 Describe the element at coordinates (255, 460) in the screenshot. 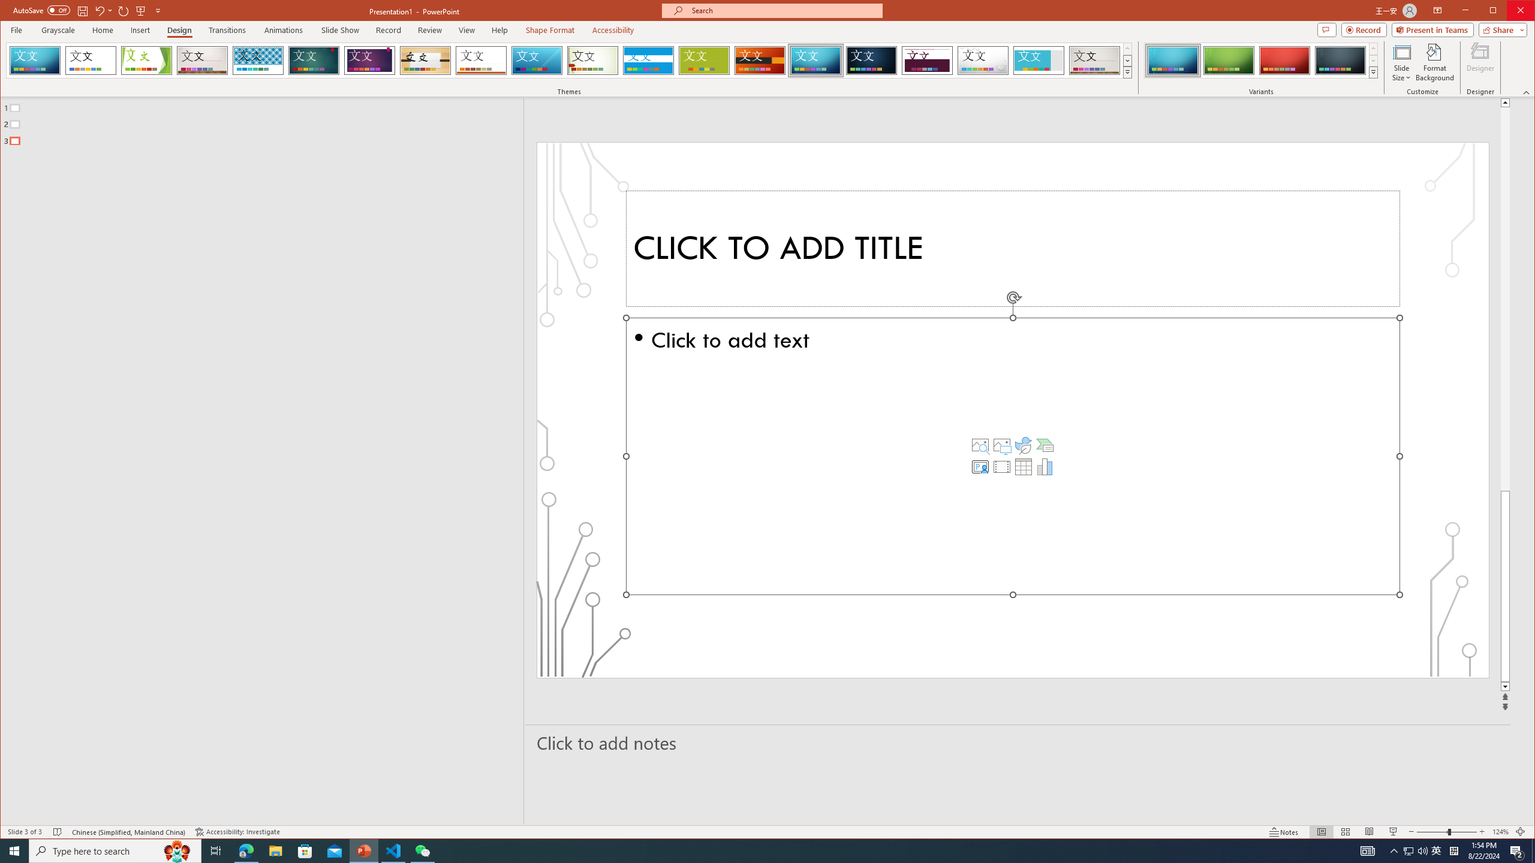

I see `Rectangle` at that location.